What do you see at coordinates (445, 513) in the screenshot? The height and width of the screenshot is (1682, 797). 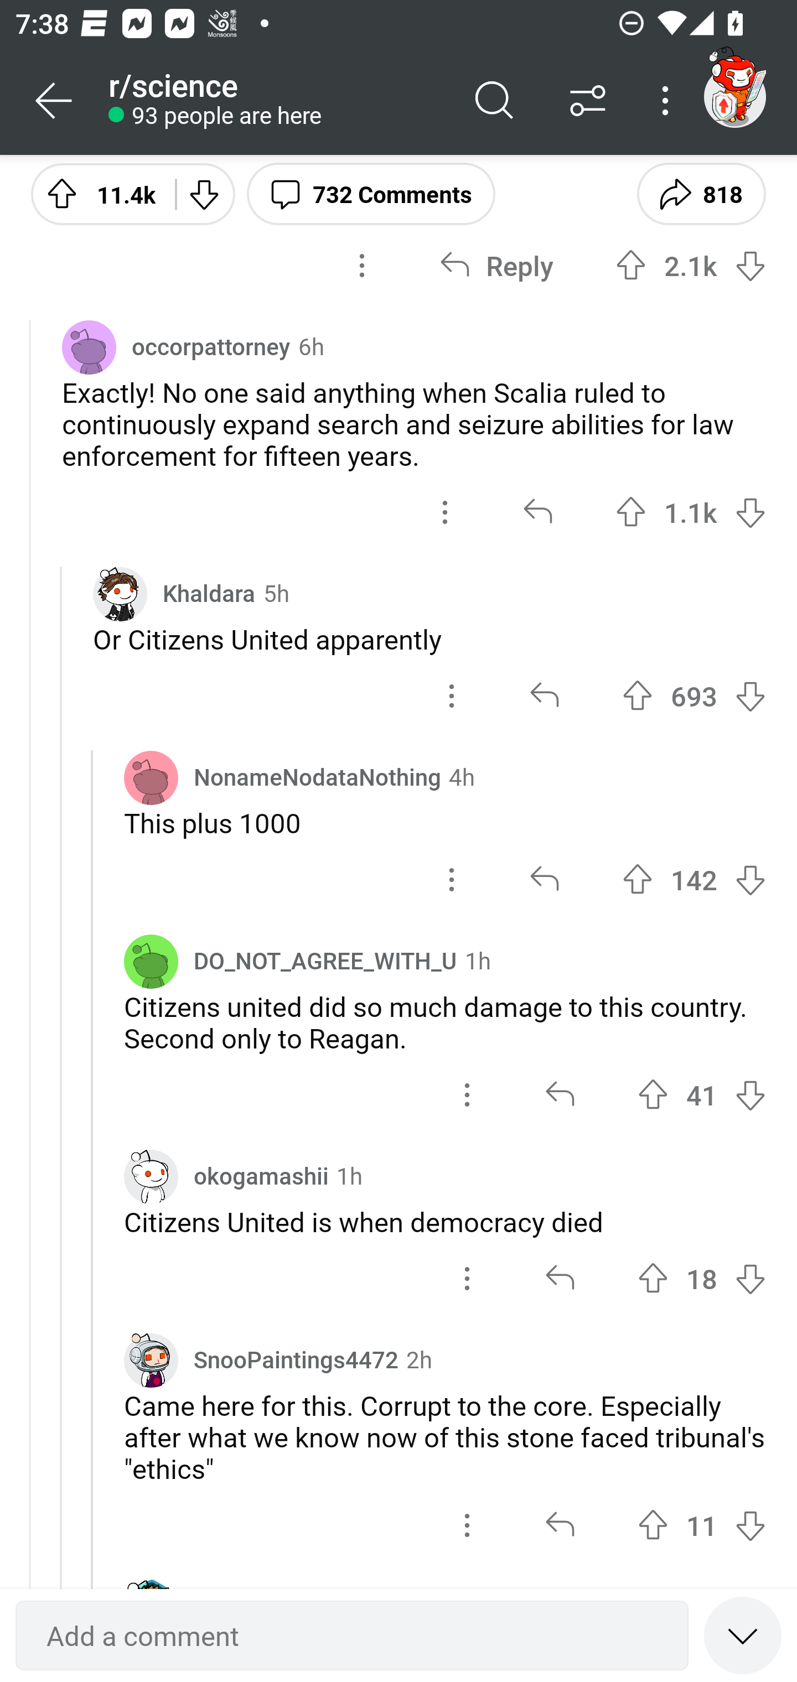 I see `options` at bounding box center [445, 513].